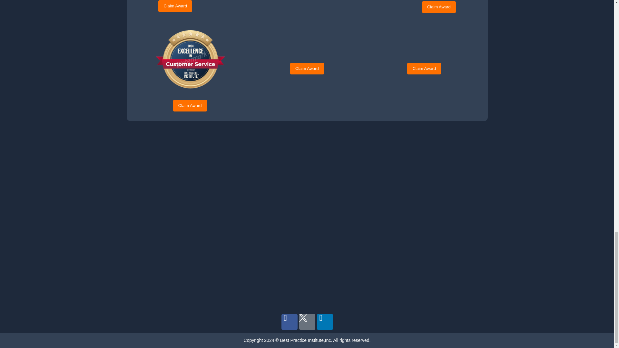 Image resolution: width=619 pixels, height=348 pixels. Describe the element at coordinates (175, 6) in the screenshot. I see `Claim Award` at that location.